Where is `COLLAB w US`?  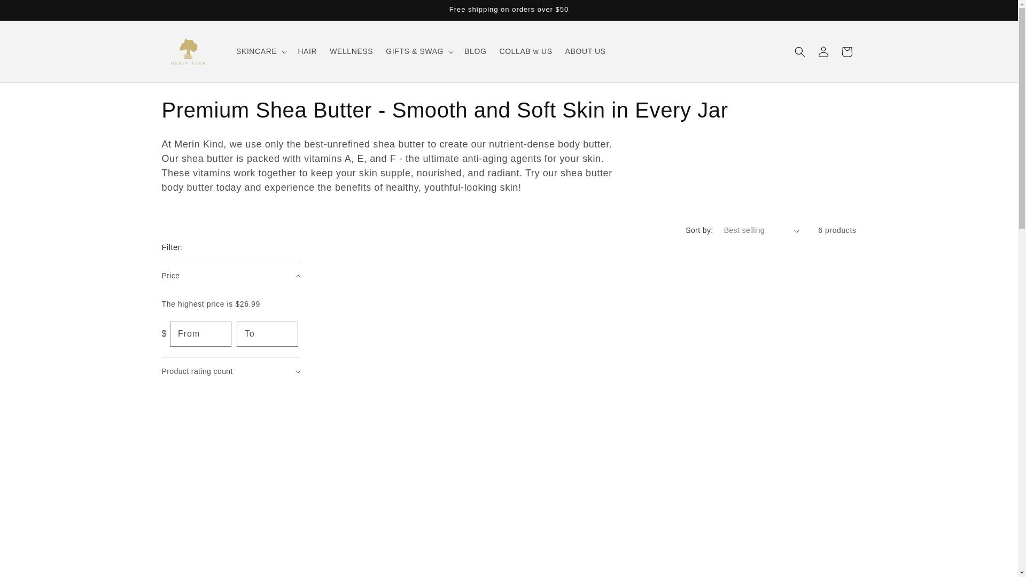 COLLAB w US is located at coordinates (525, 51).